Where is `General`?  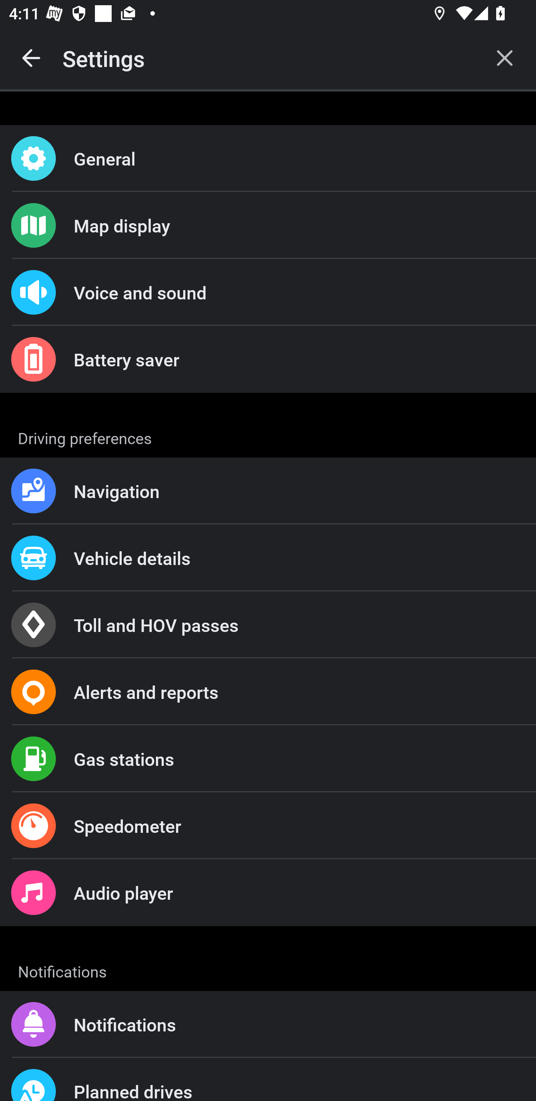 General is located at coordinates (268, 158).